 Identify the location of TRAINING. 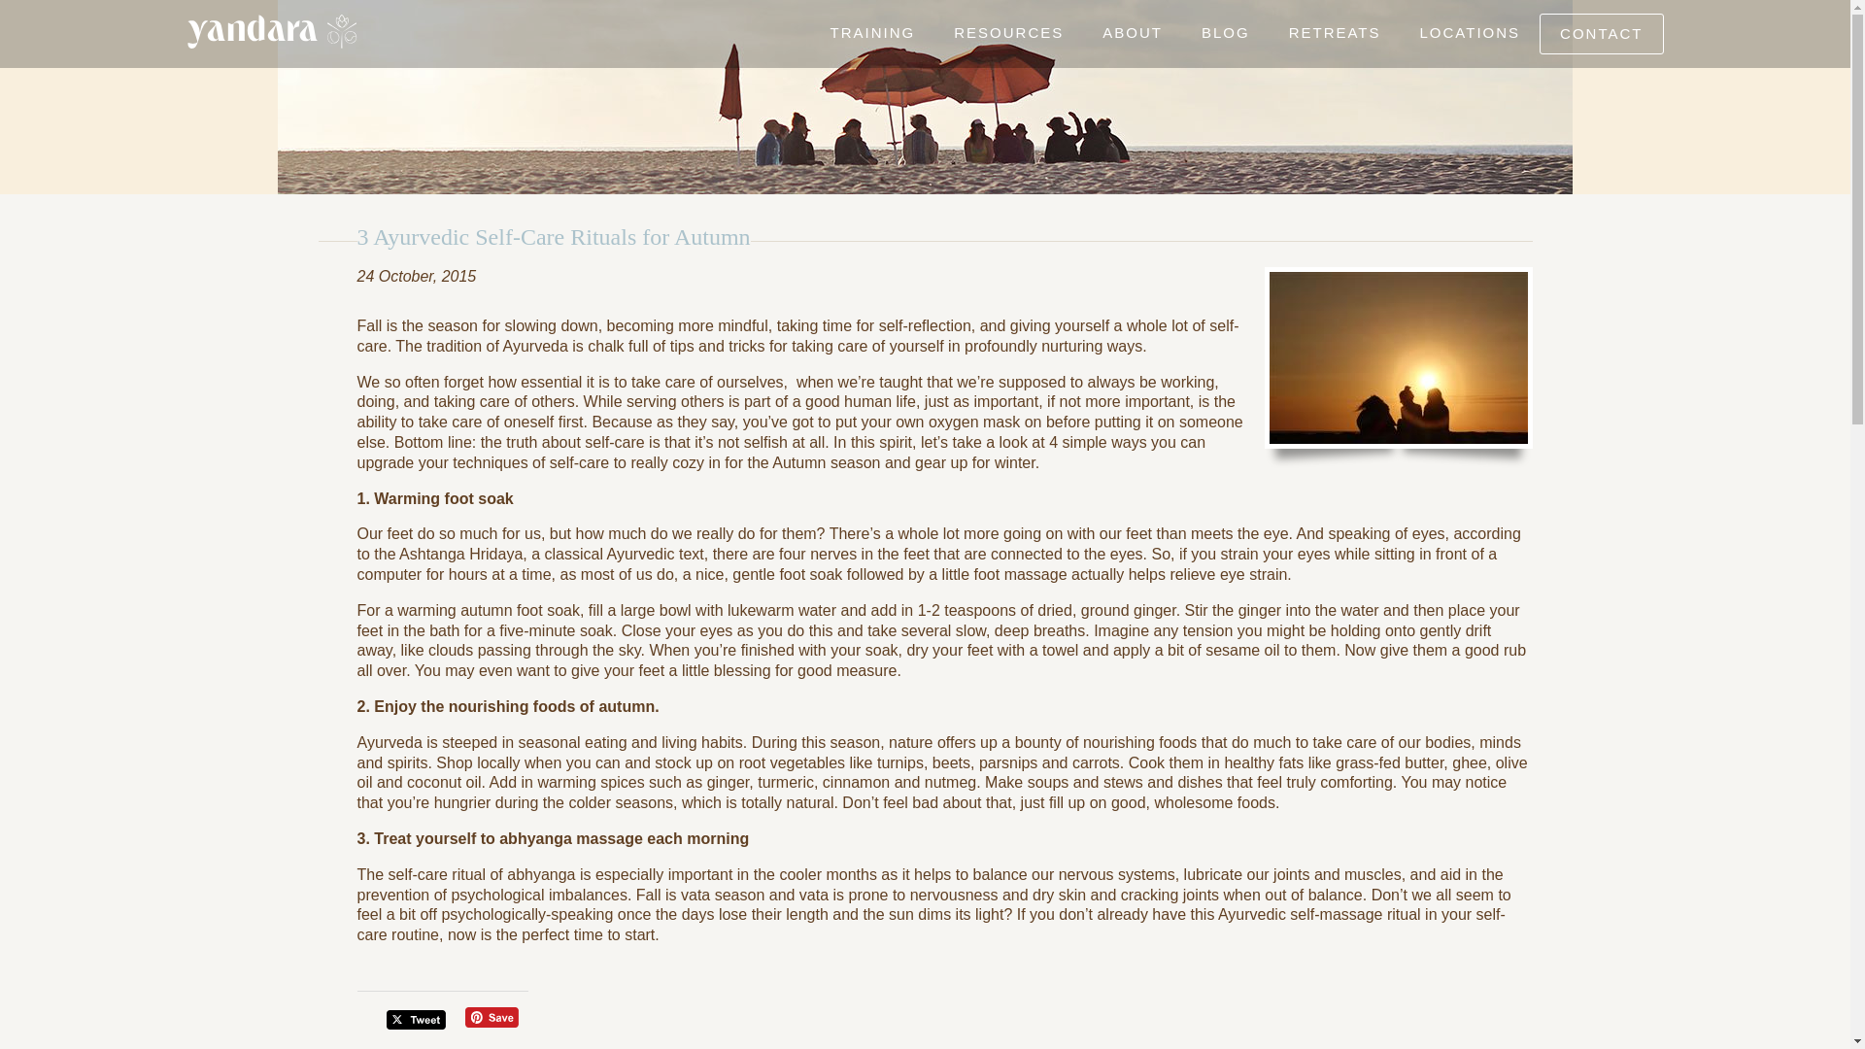
(873, 33).